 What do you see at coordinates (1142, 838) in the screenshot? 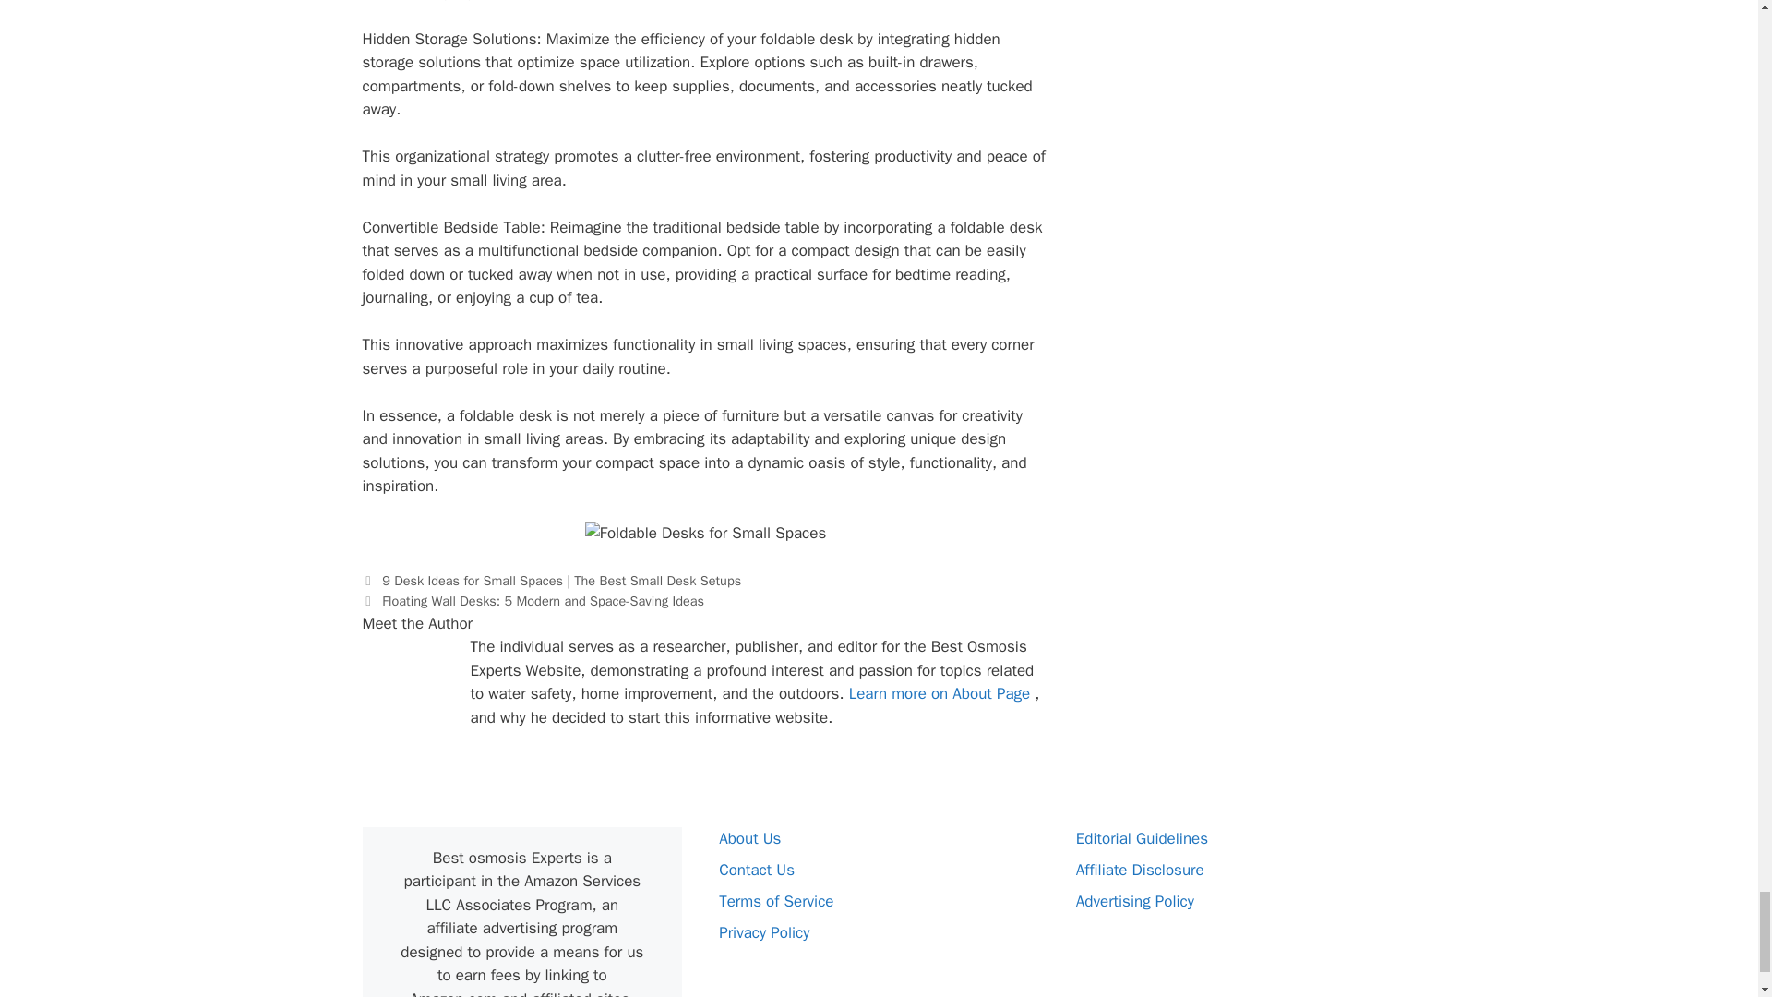
I see `Editorial Guidelines` at bounding box center [1142, 838].